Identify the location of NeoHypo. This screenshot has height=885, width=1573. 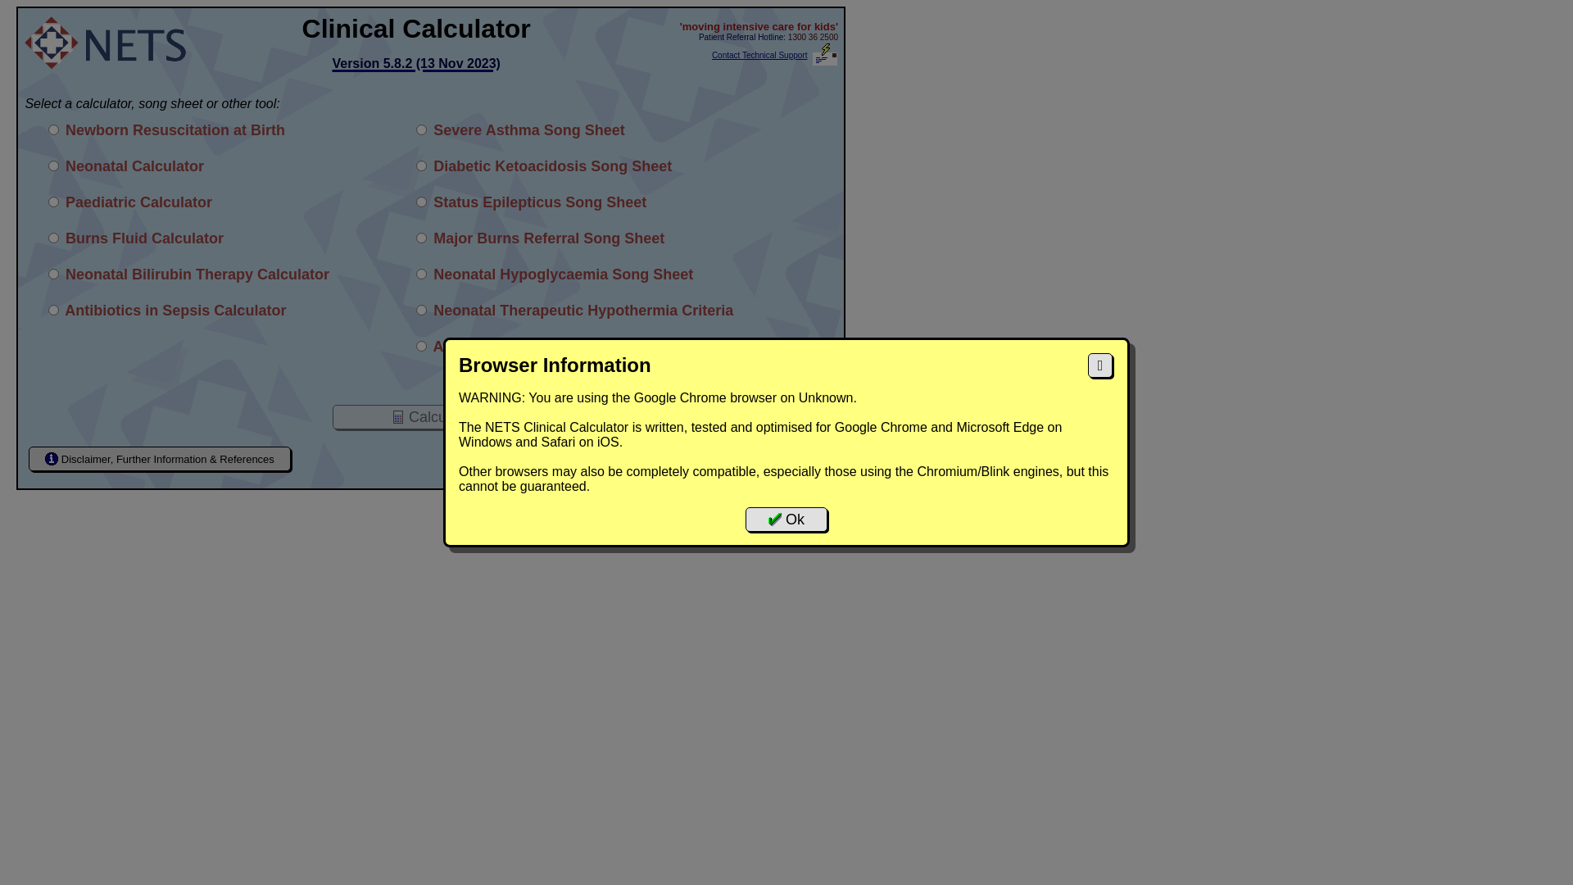
(421, 274).